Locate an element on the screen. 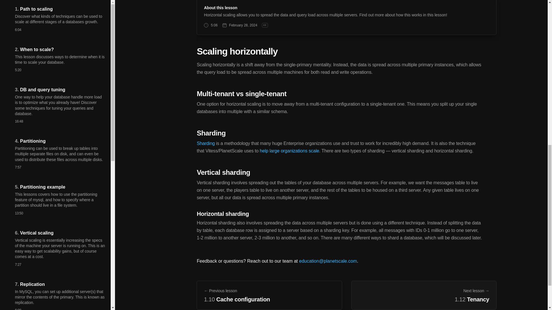 The height and width of the screenshot is (310, 552). Scaling horizontally is located at coordinates (237, 51).